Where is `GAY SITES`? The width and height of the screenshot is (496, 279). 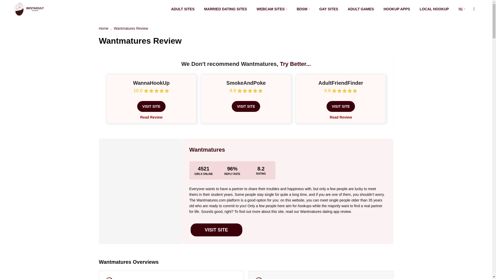
GAY SITES is located at coordinates (329, 9).